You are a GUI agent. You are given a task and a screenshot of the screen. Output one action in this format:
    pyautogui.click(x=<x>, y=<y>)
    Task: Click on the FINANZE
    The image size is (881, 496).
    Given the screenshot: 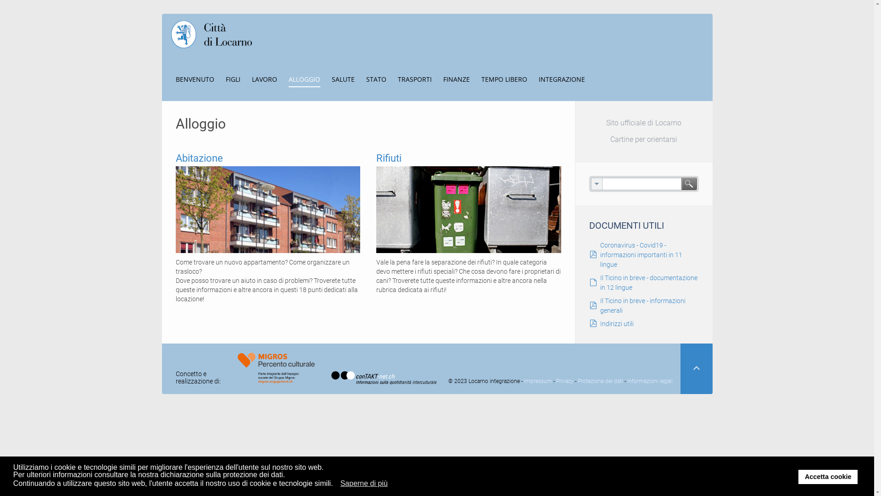 What is the action you would take?
    pyautogui.click(x=457, y=79)
    